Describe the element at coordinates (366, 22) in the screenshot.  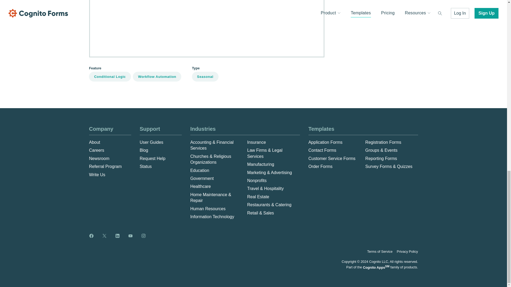
I see `Advanced Scholarship Application` at that location.